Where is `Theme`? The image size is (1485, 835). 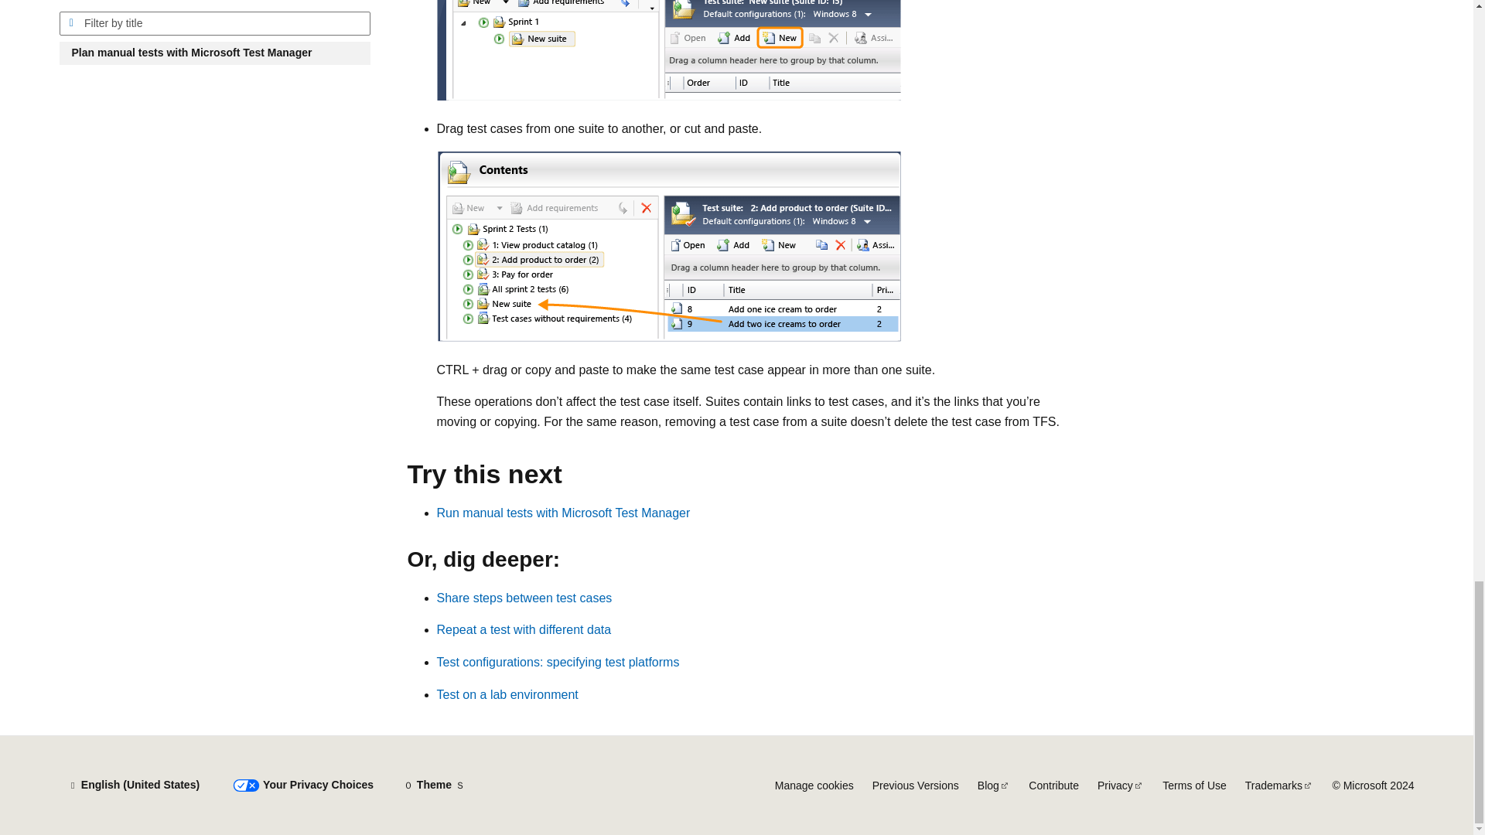 Theme is located at coordinates (434, 786).